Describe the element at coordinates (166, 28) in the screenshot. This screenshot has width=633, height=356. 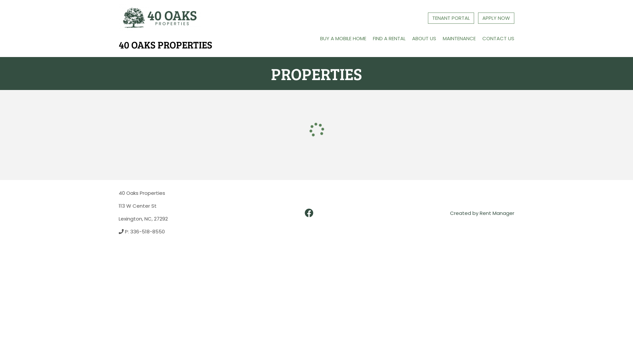
I see `40 OAKS PROPERTIES` at that location.